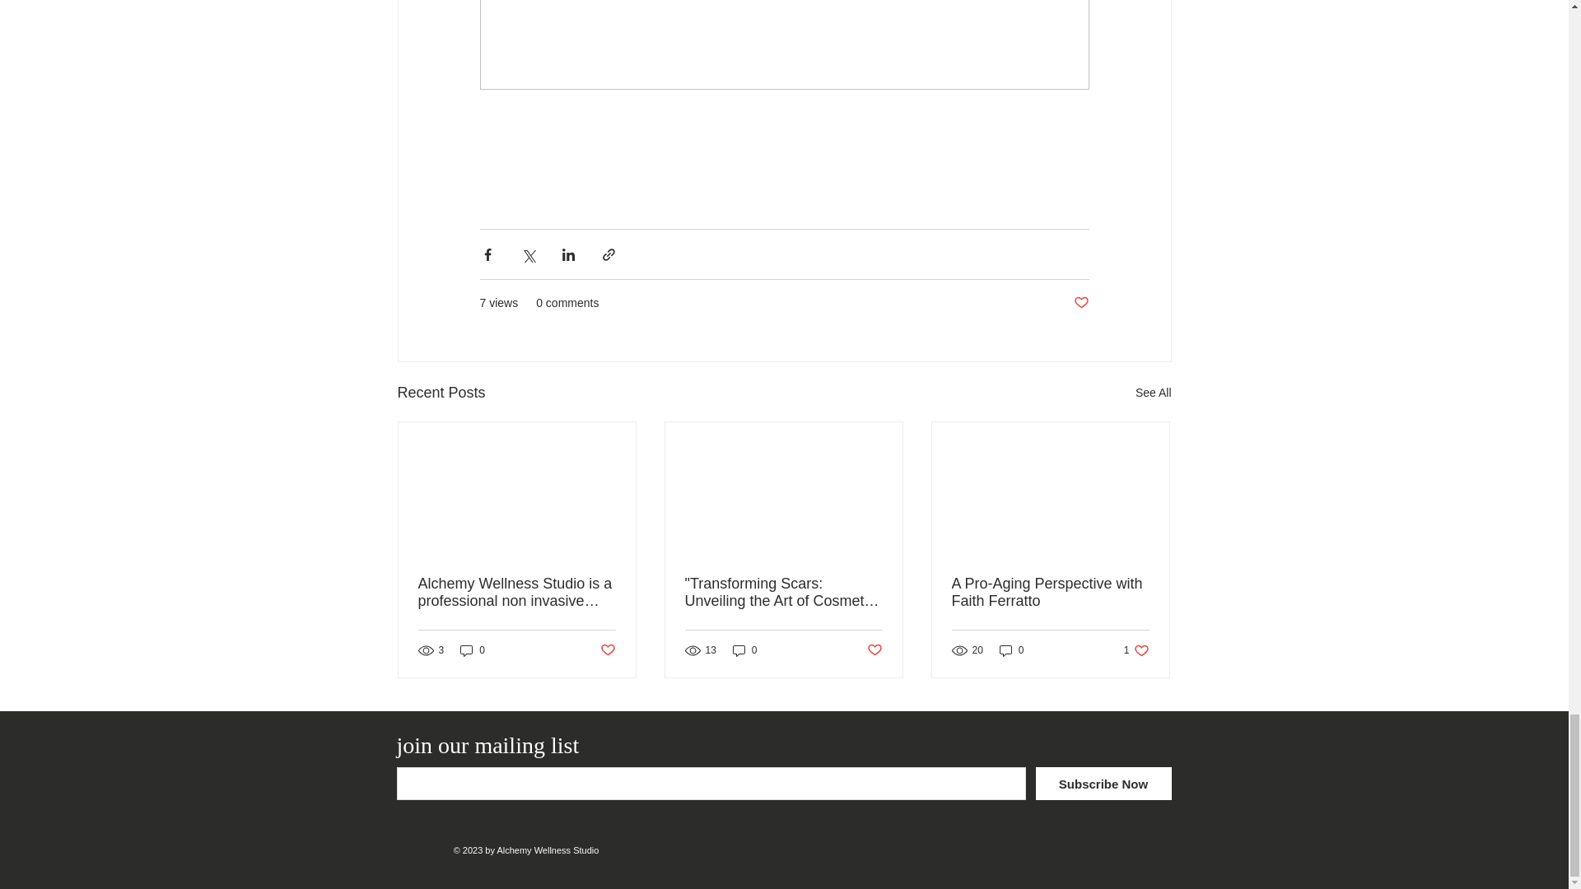  What do you see at coordinates (606, 650) in the screenshot?
I see `A Pro-Aging Perspective with Faith Ferratto` at bounding box center [606, 650].